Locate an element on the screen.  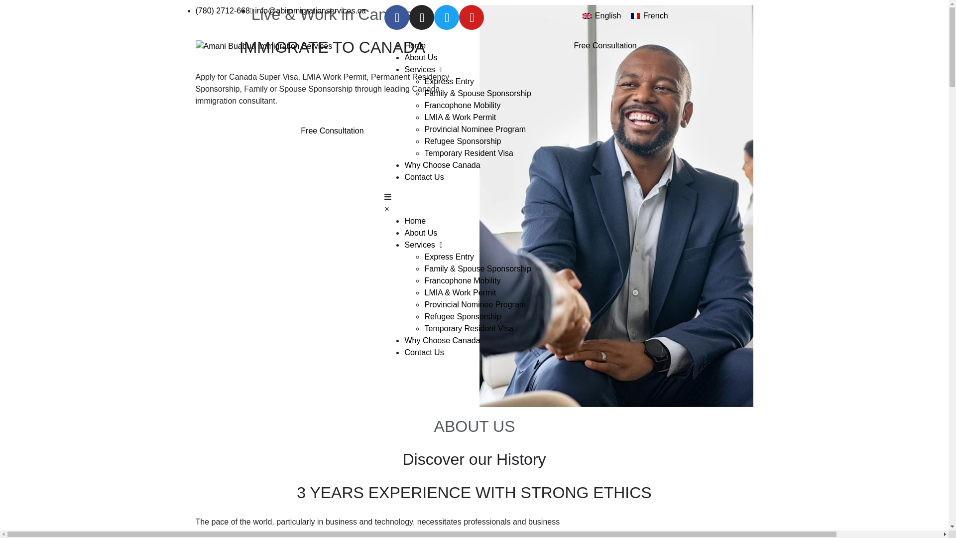
LMIA & Work Permit is located at coordinates (460, 293).